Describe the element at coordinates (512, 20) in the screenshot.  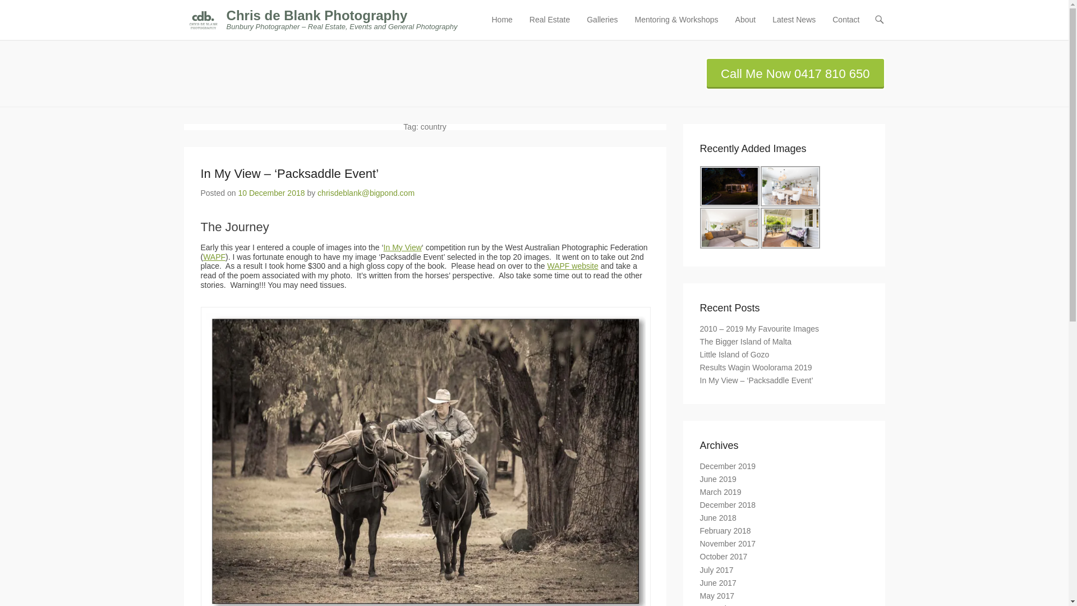
I see `Skip to content` at that location.